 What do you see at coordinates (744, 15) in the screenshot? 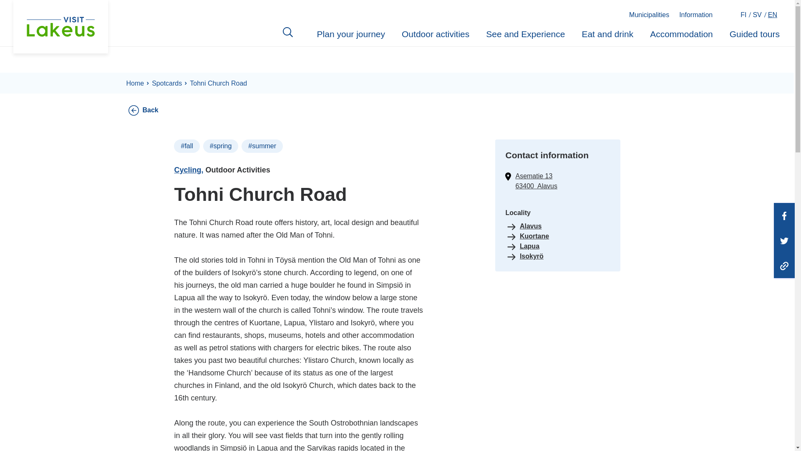
I see `FI` at bounding box center [744, 15].